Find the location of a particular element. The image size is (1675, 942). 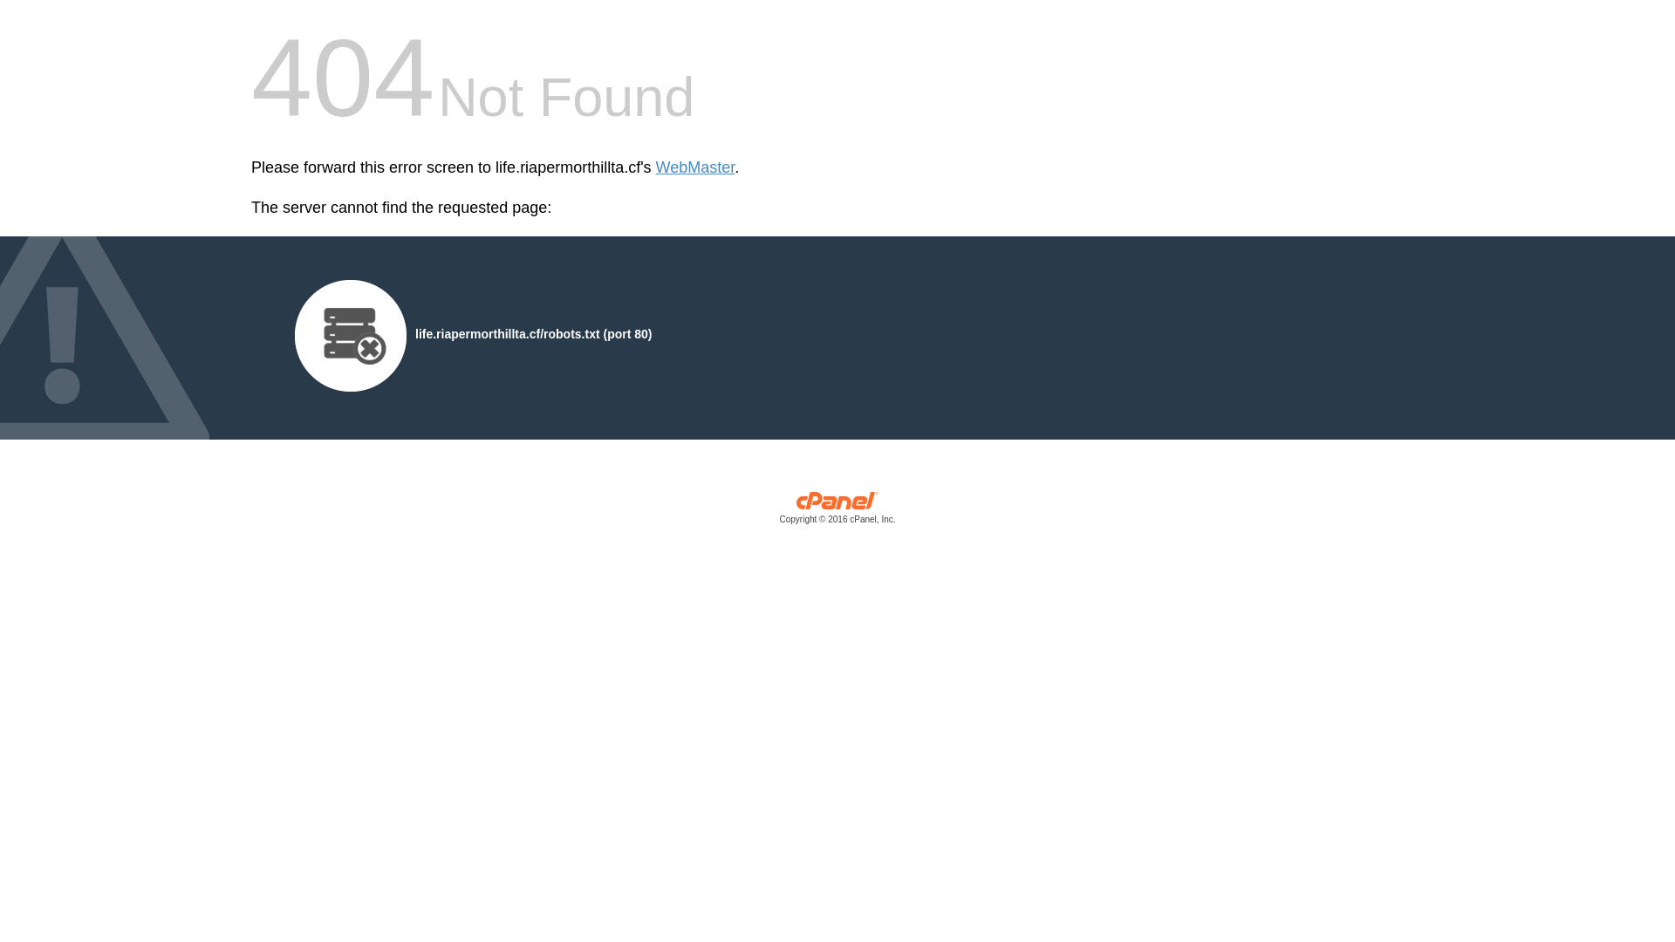

WebMaster is located at coordinates (696, 167).